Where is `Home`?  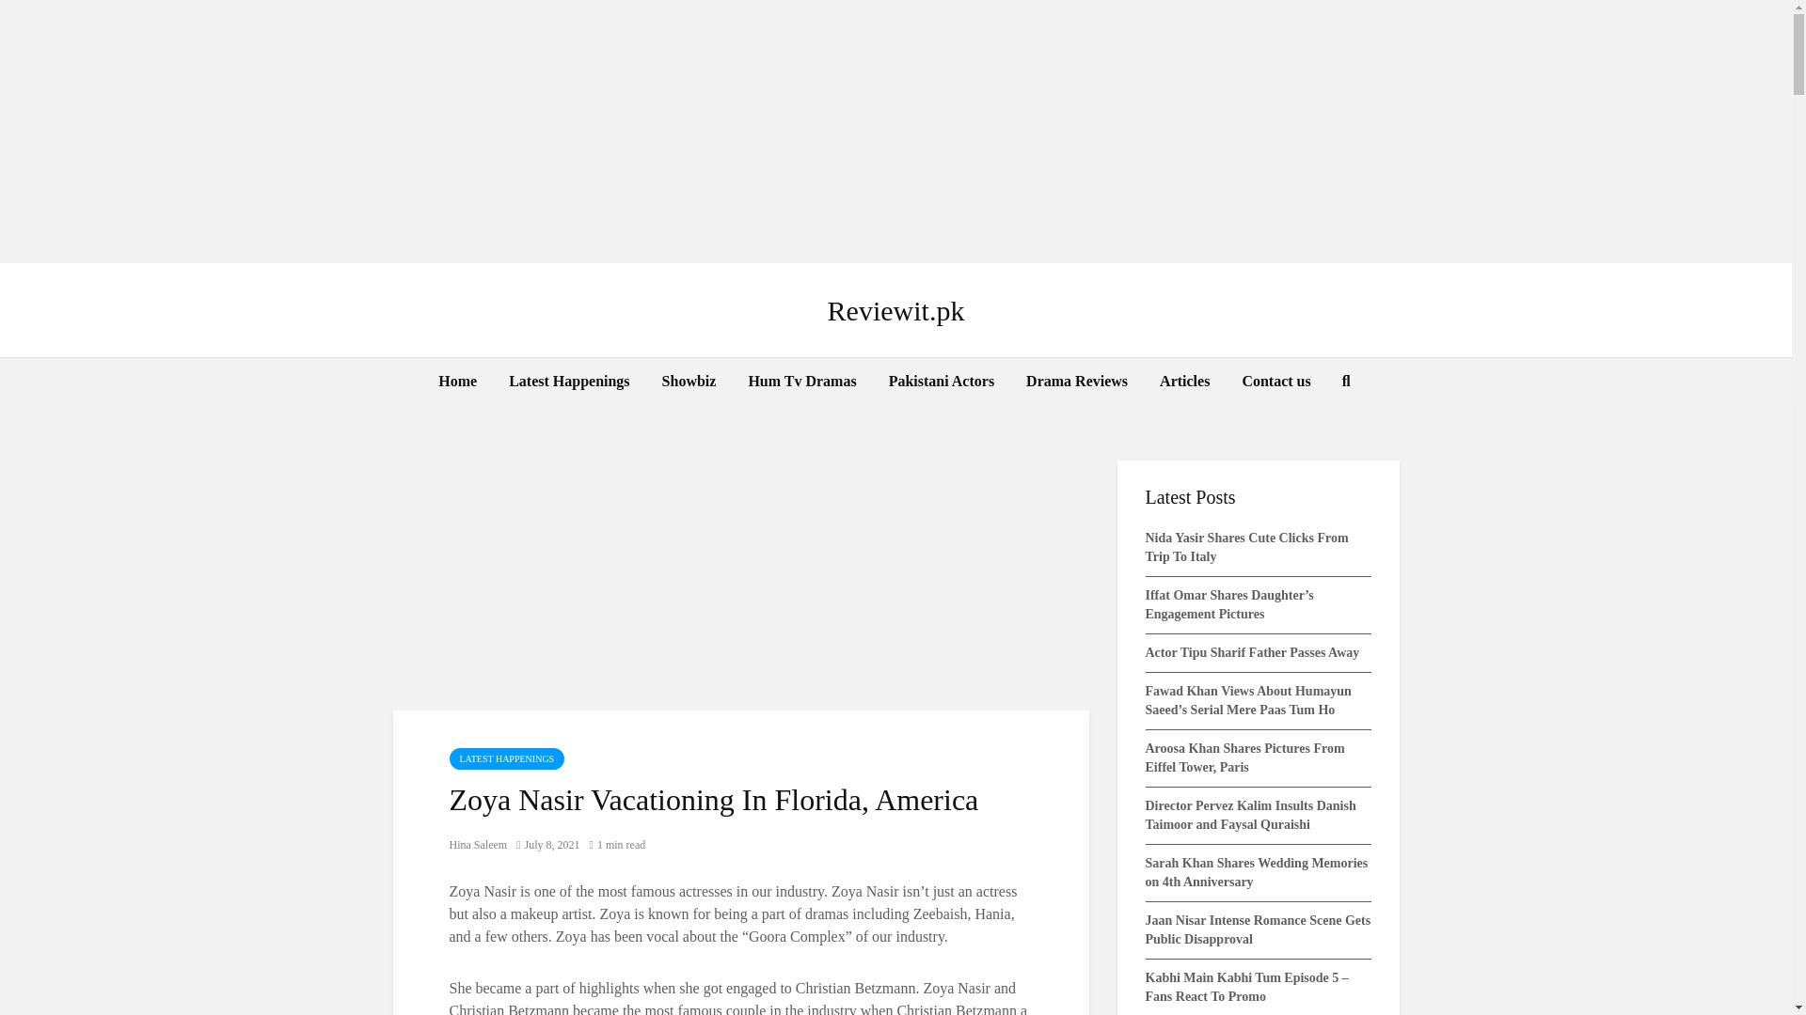 Home is located at coordinates (457, 382).